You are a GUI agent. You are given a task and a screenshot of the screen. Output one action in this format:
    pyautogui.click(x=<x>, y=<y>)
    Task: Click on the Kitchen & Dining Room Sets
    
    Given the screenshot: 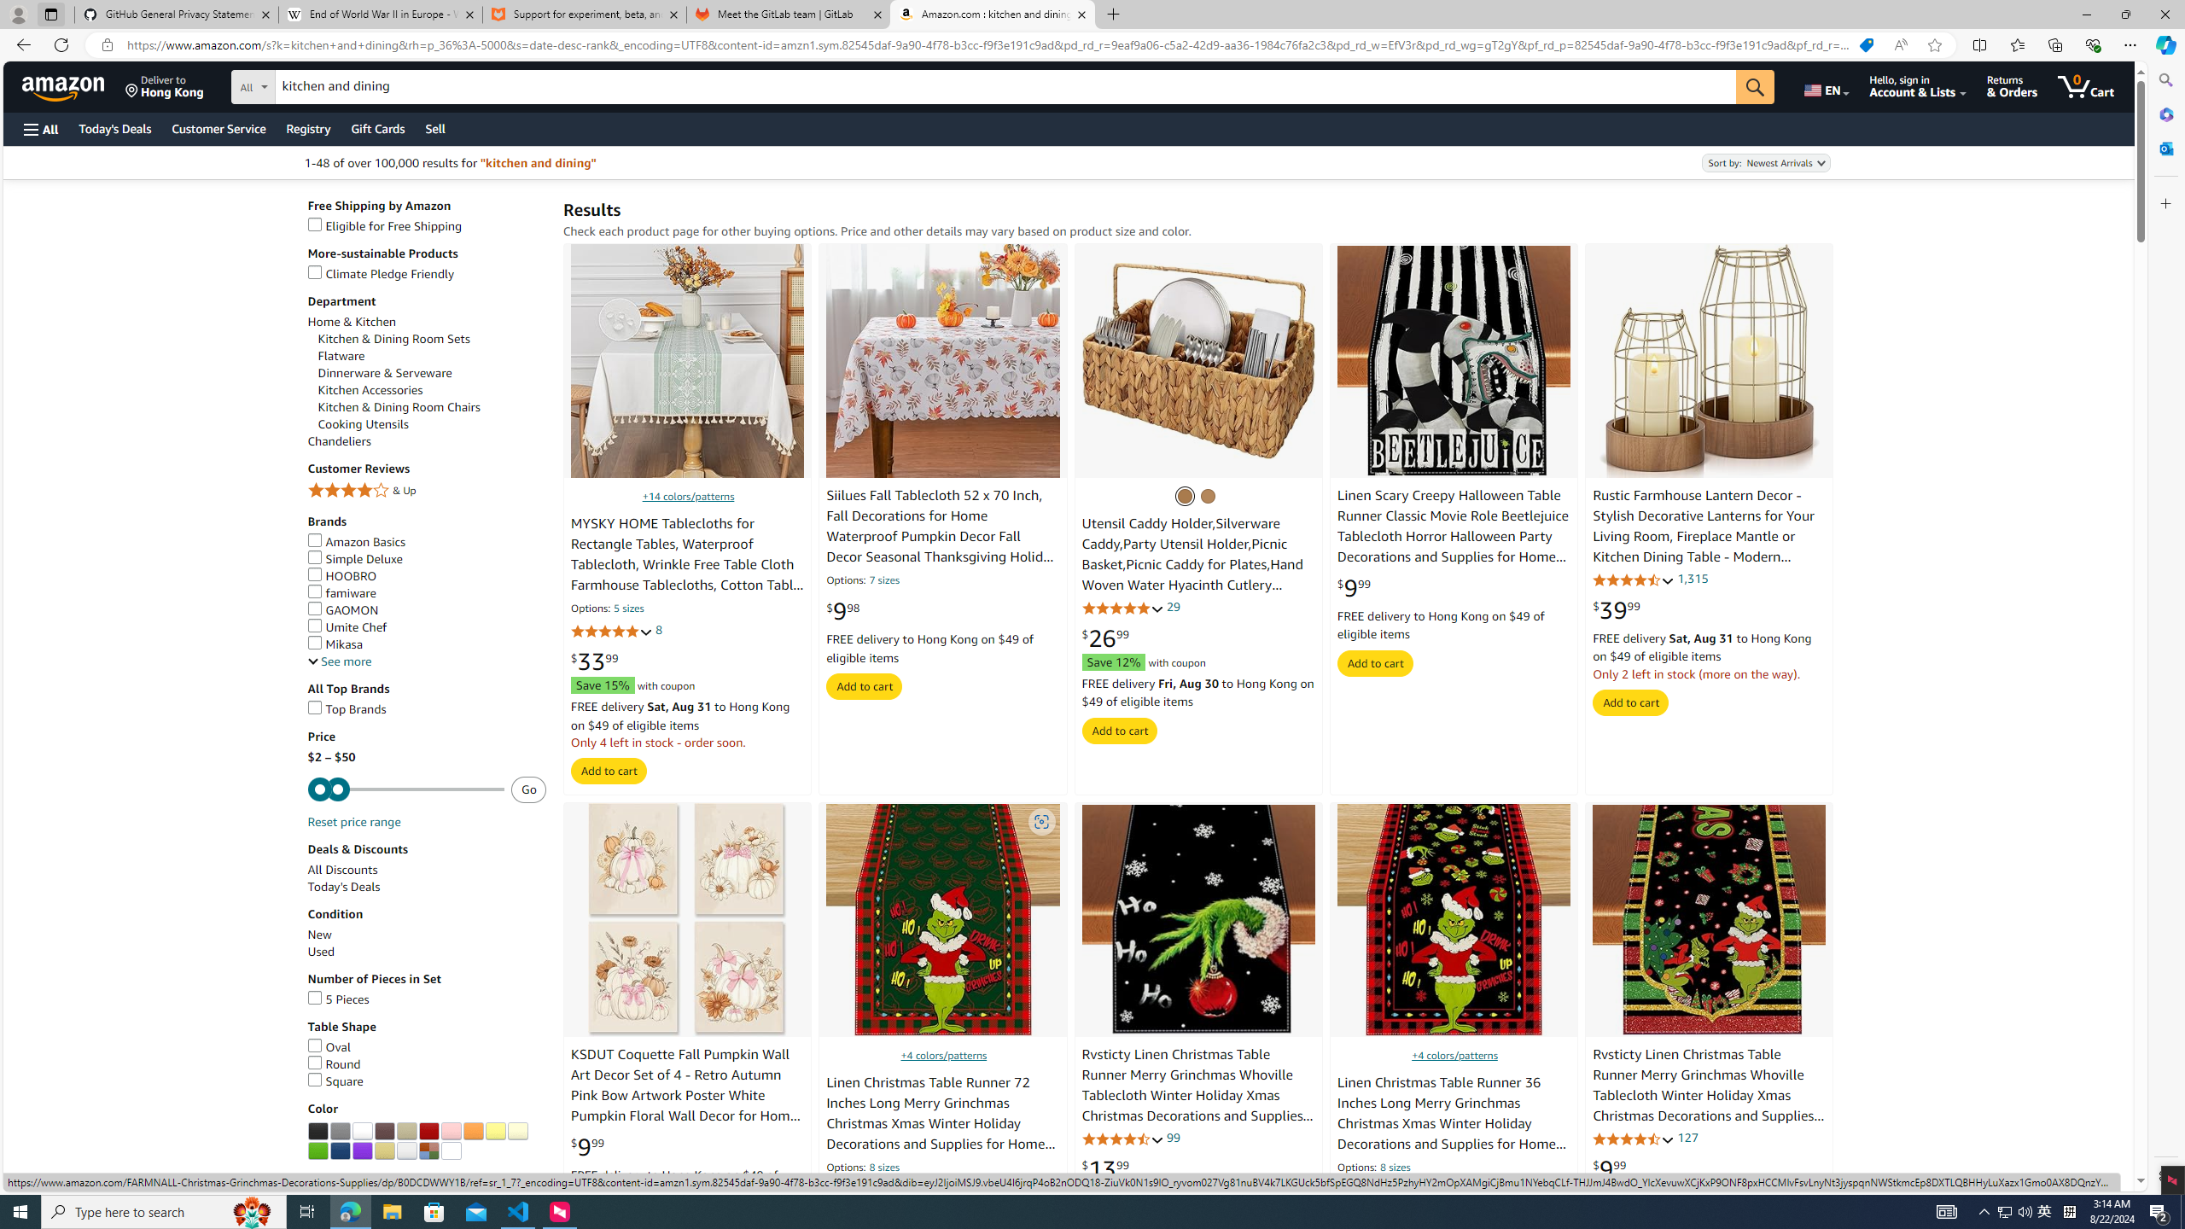 What is the action you would take?
    pyautogui.click(x=432, y=339)
    